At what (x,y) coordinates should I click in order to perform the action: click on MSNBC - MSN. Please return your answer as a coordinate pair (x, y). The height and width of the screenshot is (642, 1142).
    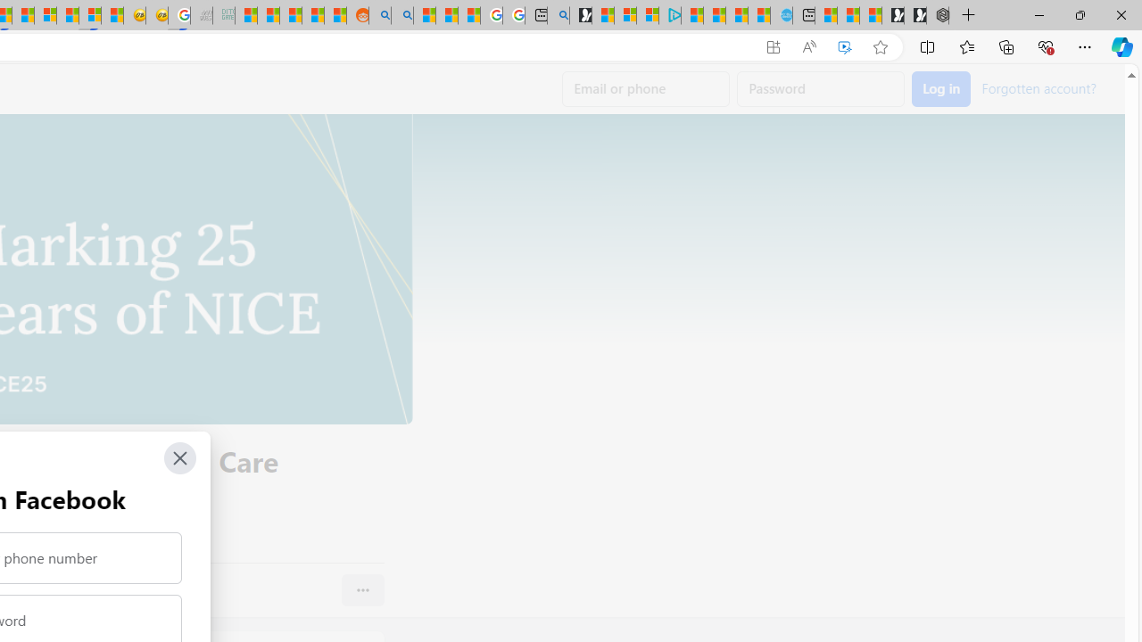
    Looking at the image, I should click on (245, 16).